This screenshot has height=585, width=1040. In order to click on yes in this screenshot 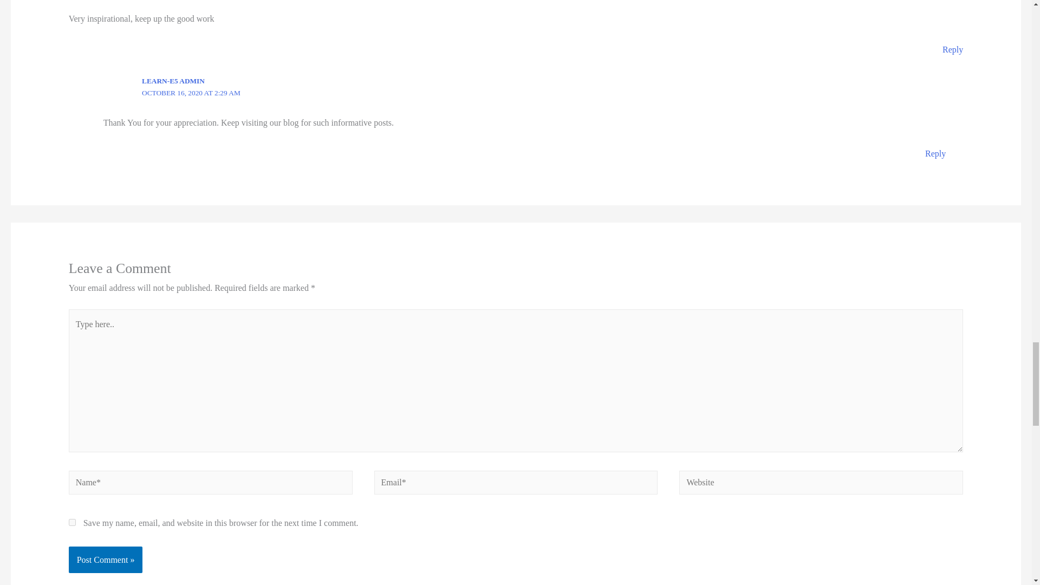, I will do `click(72, 522)`.